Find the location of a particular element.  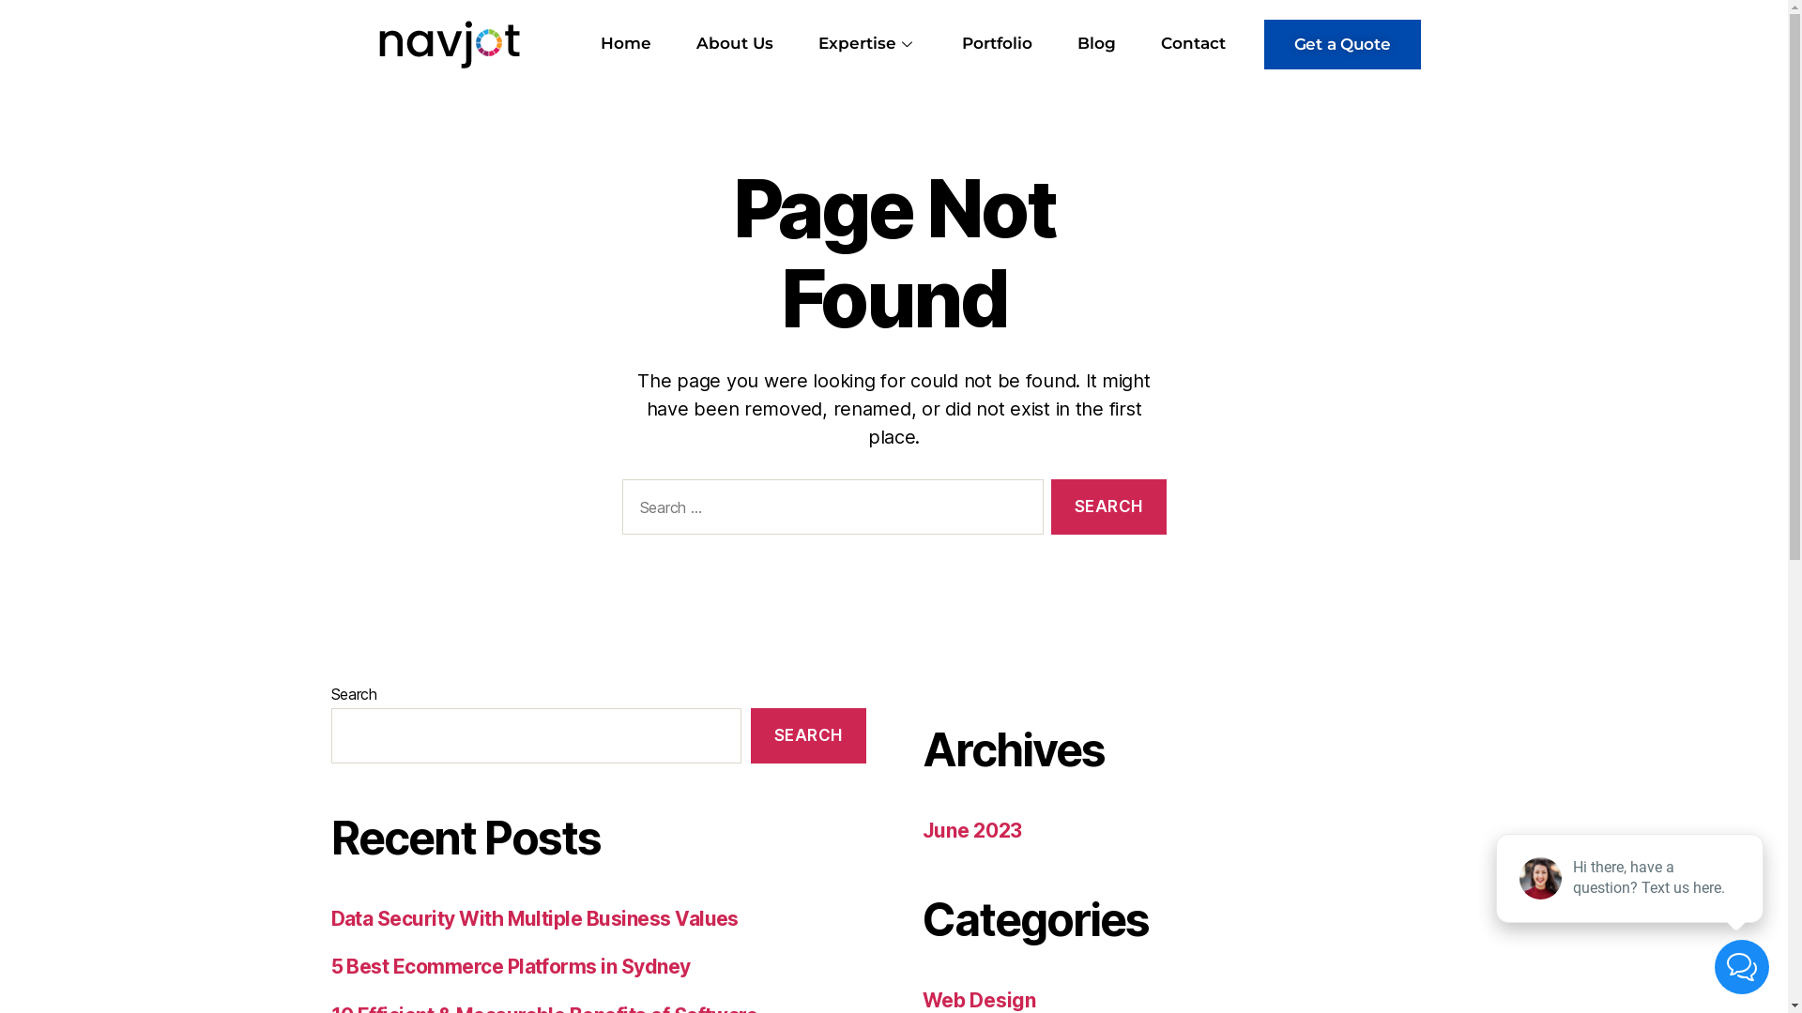

5 Best Ecommerce Platforms in Sydney is located at coordinates (511, 966).